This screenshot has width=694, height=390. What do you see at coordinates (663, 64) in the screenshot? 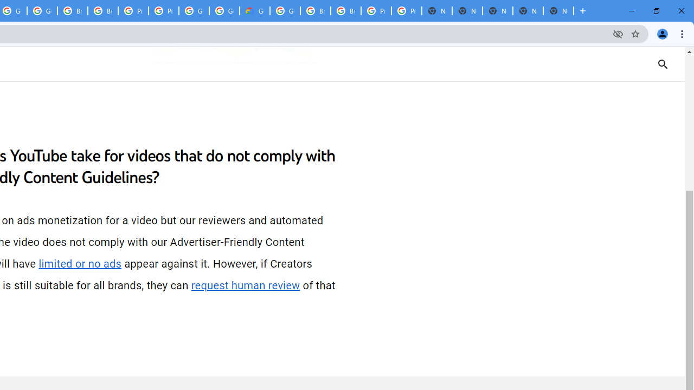
I see `Search` at bounding box center [663, 64].